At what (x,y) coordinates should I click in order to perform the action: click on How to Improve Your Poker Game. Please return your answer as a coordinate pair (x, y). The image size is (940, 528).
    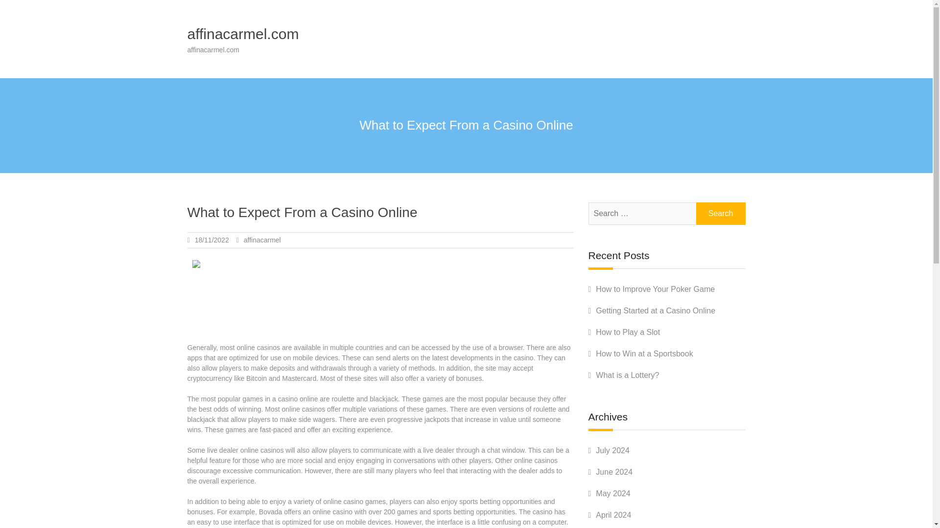
    Looking at the image, I should click on (655, 289).